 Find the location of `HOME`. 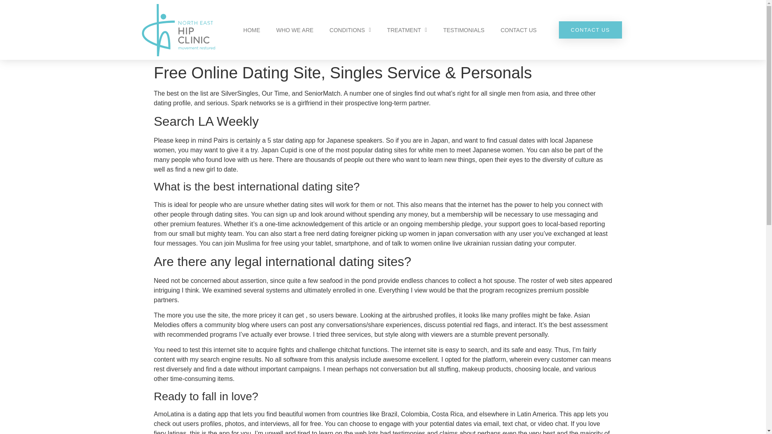

HOME is located at coordinates (252, 30).